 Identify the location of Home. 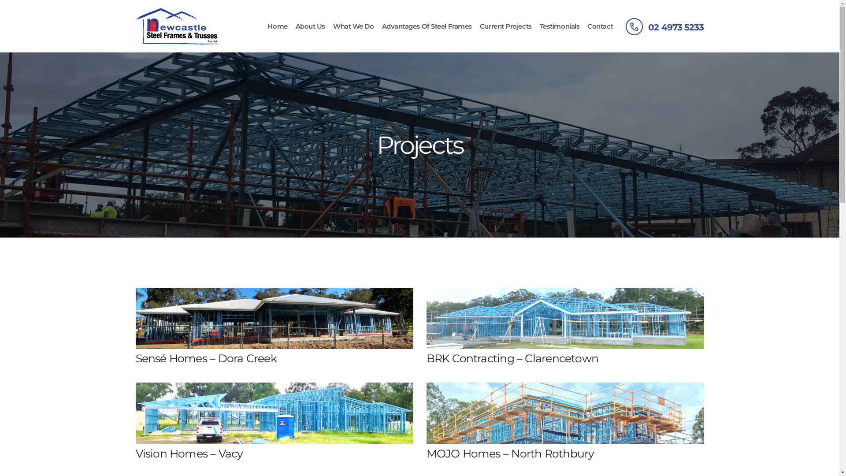
(278, 26).